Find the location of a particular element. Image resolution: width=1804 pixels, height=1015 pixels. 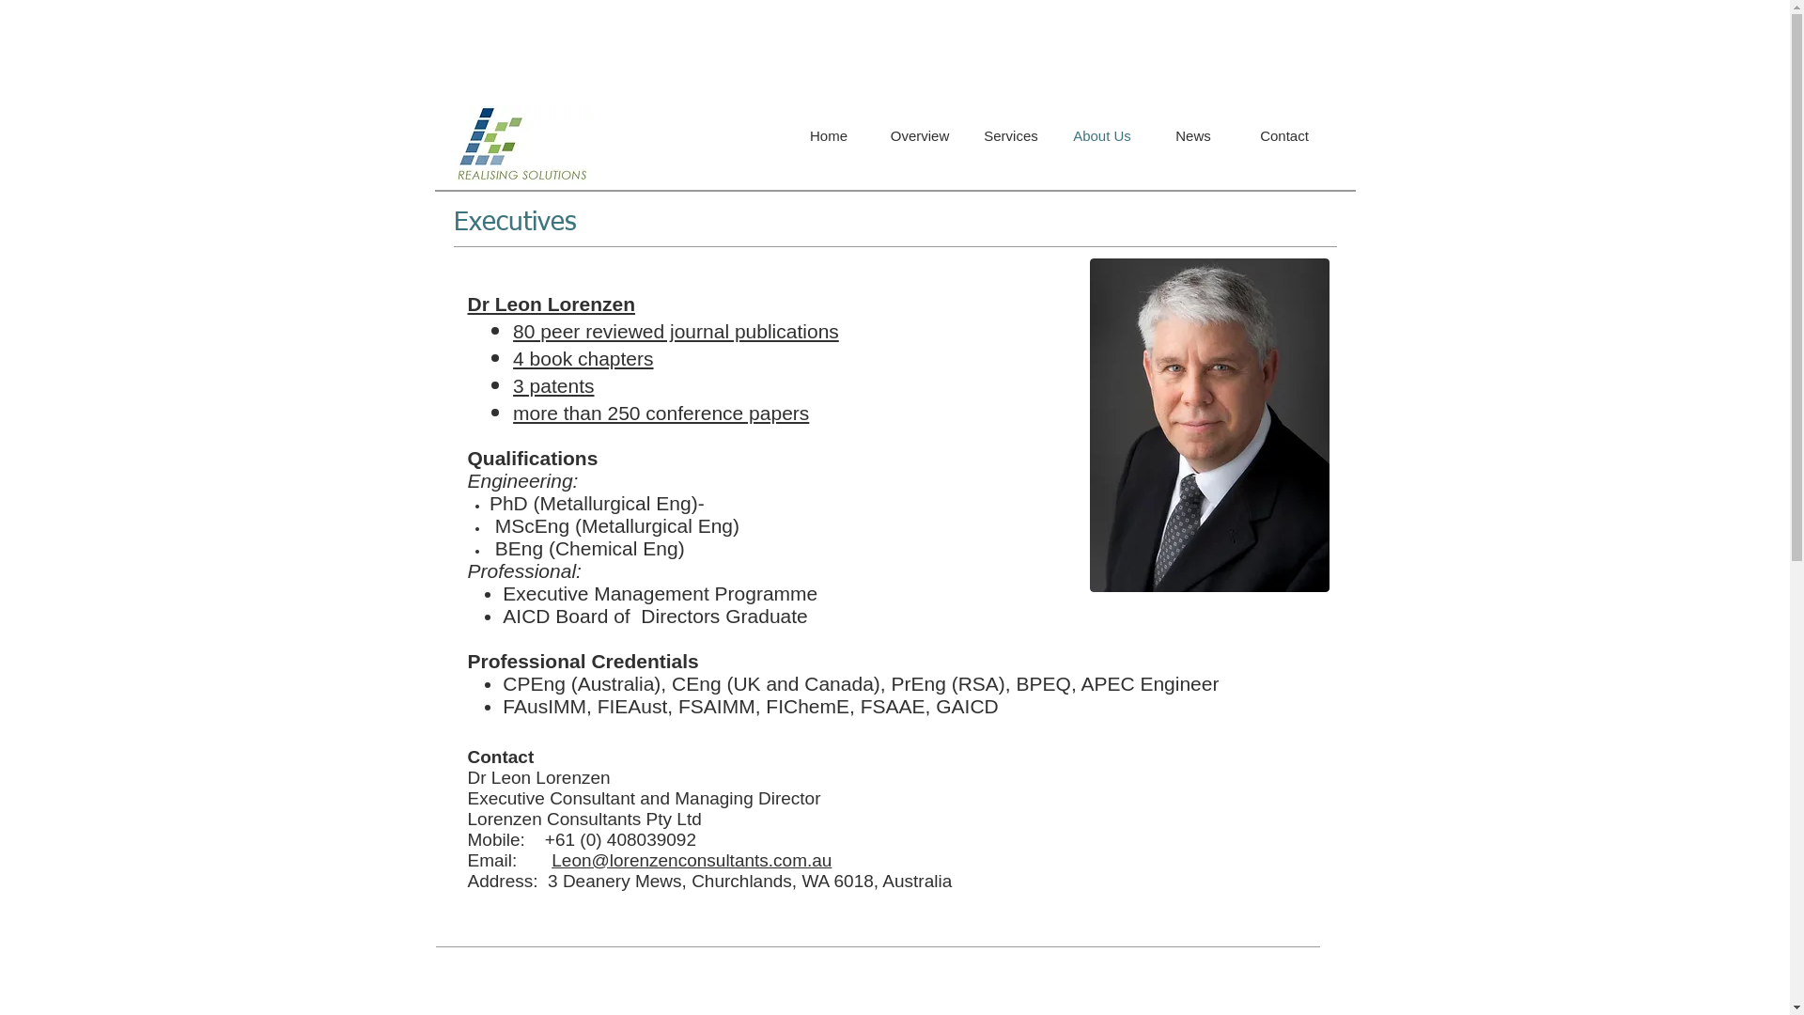

About Us is located at coordinates (1101, 136).